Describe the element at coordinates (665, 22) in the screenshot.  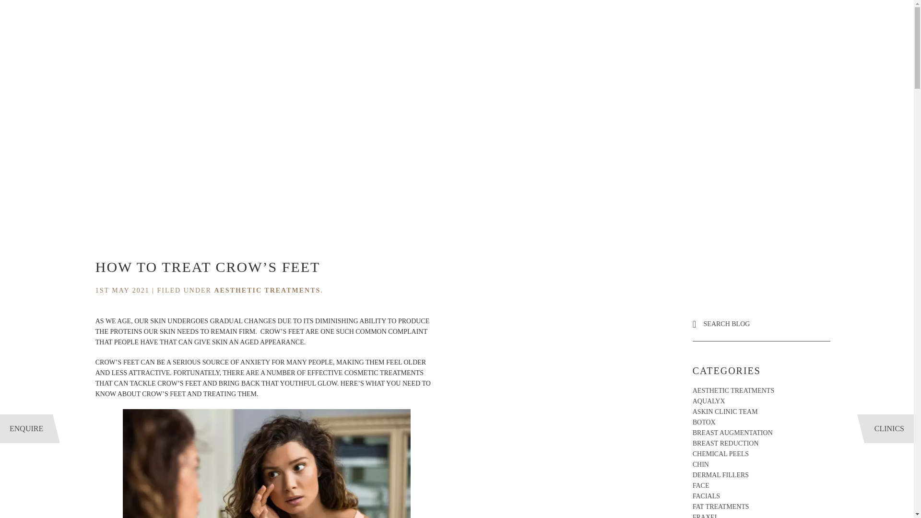
I see `ABOUT` at that location.